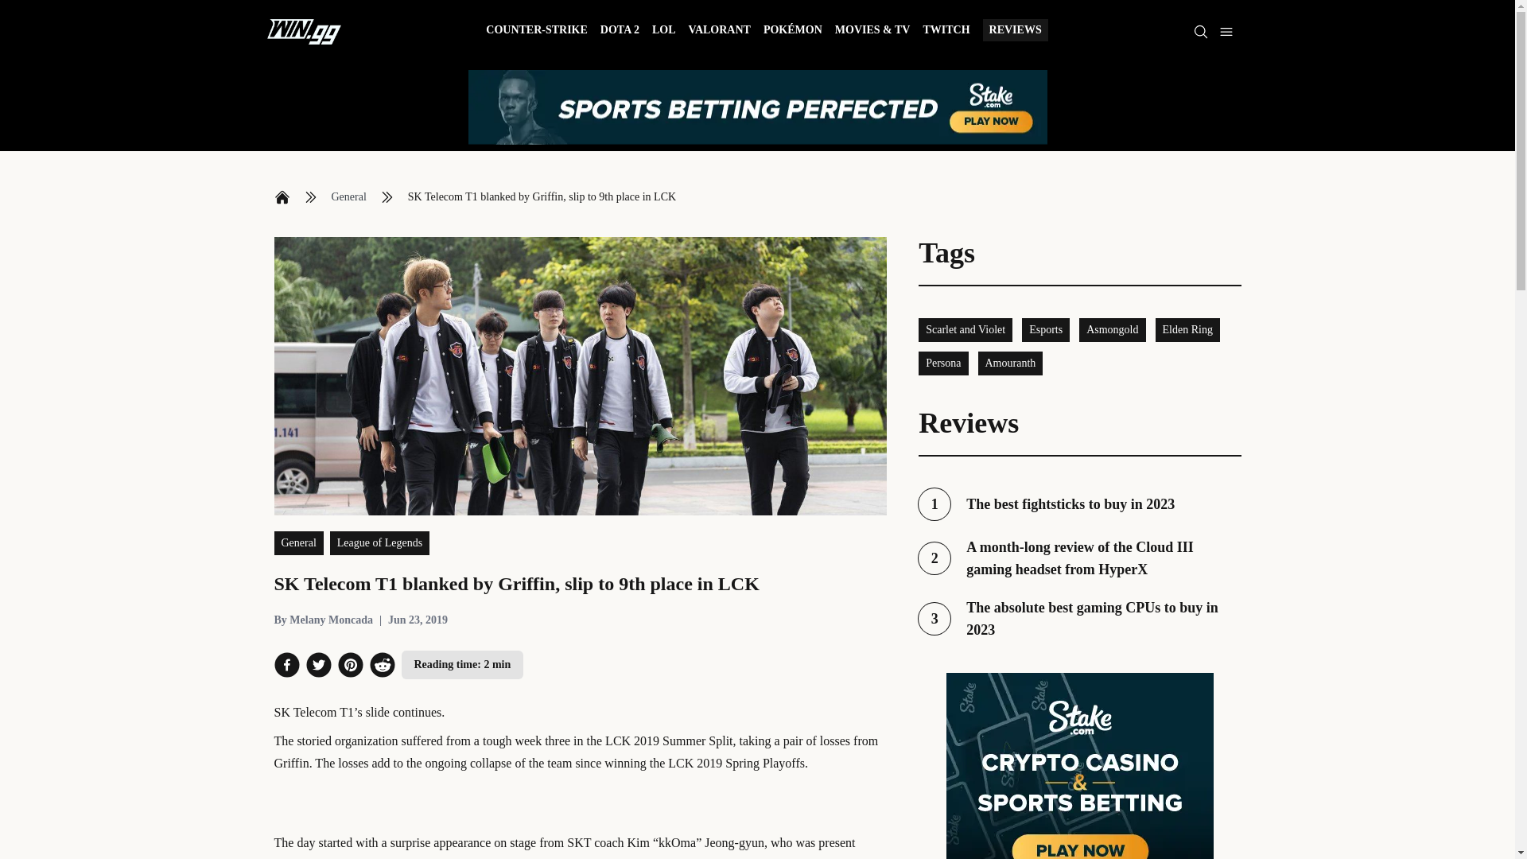 This screenshot has height=859, width=1527. I want to click on LOL, so click(663, 32).